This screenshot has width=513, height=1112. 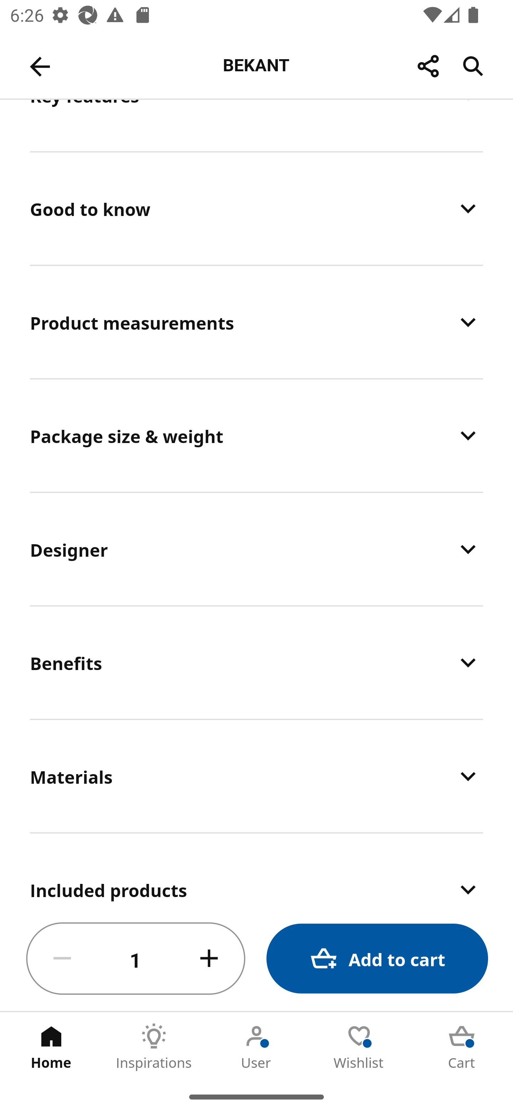 What do you see at coordinates (136, 959) in the screenshot?
I see `1` at bounding box center [136, 959].